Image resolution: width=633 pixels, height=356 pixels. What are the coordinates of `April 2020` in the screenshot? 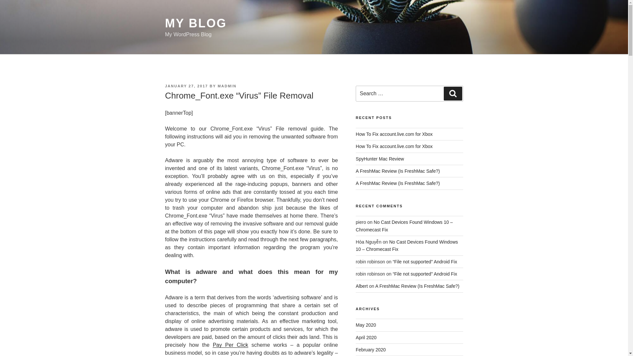 It's located at (366, 338).